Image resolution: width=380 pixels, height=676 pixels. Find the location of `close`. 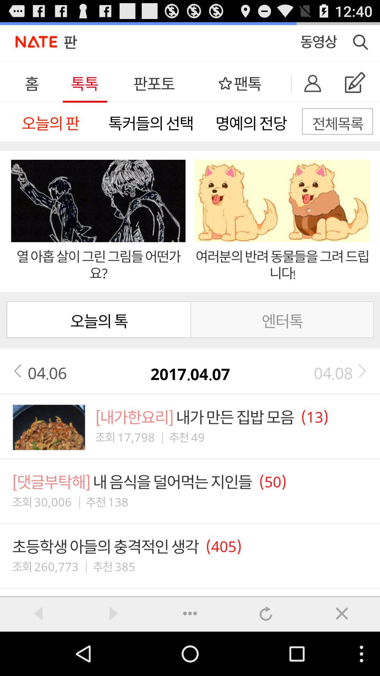

close is located at coordinates (190, 613).